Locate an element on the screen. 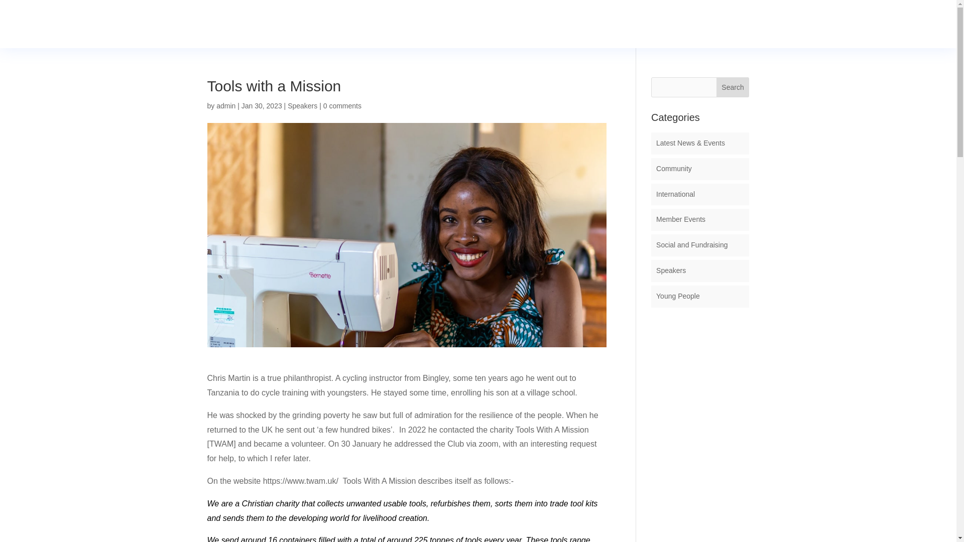  0 comments is located at coordinates (342, 106).